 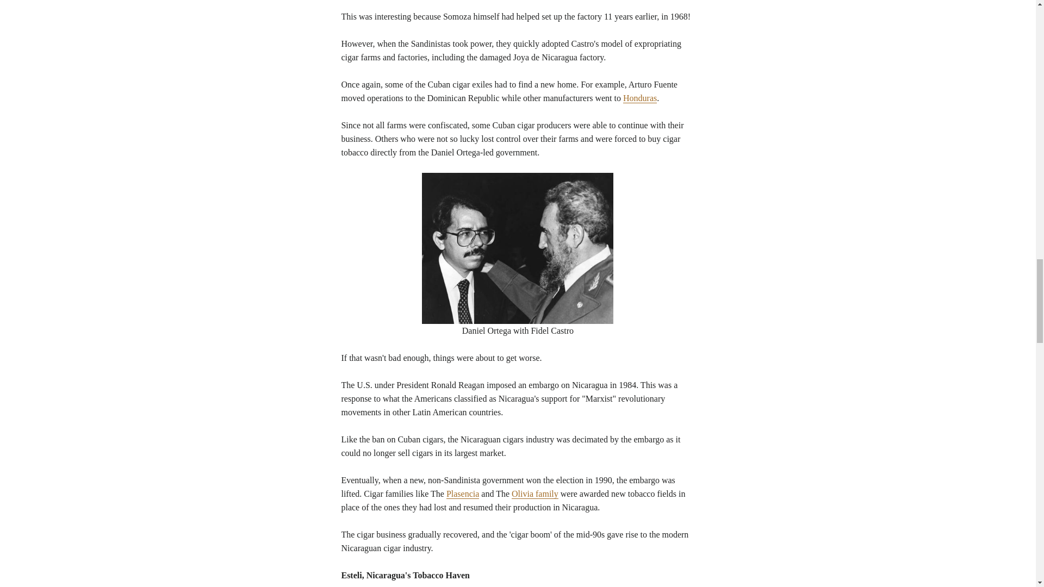 I want to click on Honduras, so click(x=639, y=98).